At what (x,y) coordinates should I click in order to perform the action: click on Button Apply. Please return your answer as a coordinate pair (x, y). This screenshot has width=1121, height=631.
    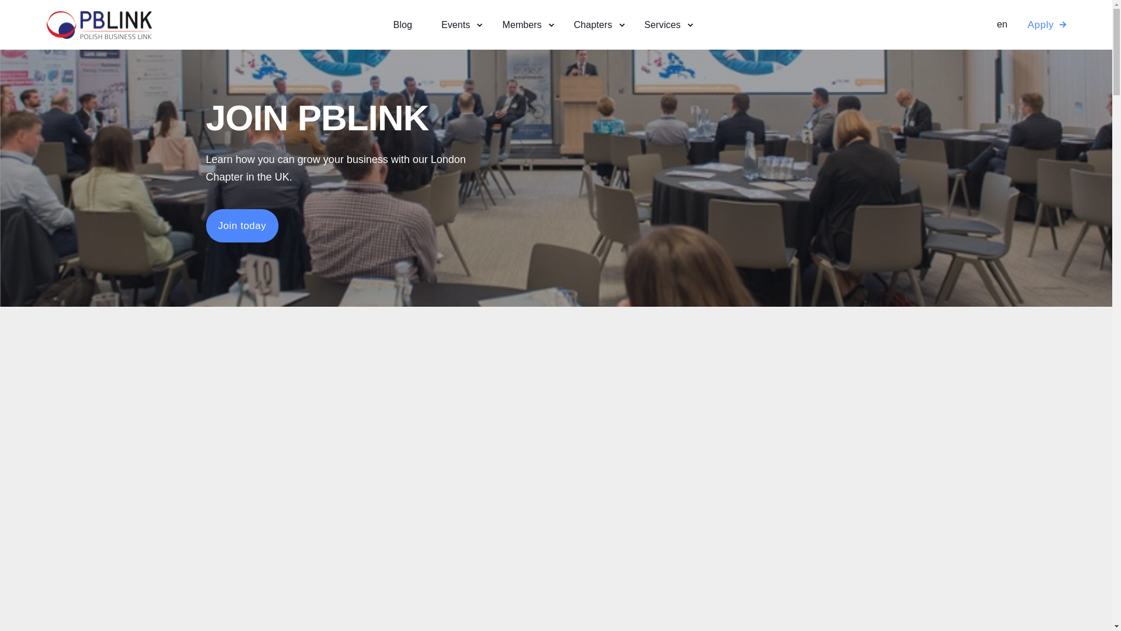
    Looking at the image, I should click on (1040, 25).